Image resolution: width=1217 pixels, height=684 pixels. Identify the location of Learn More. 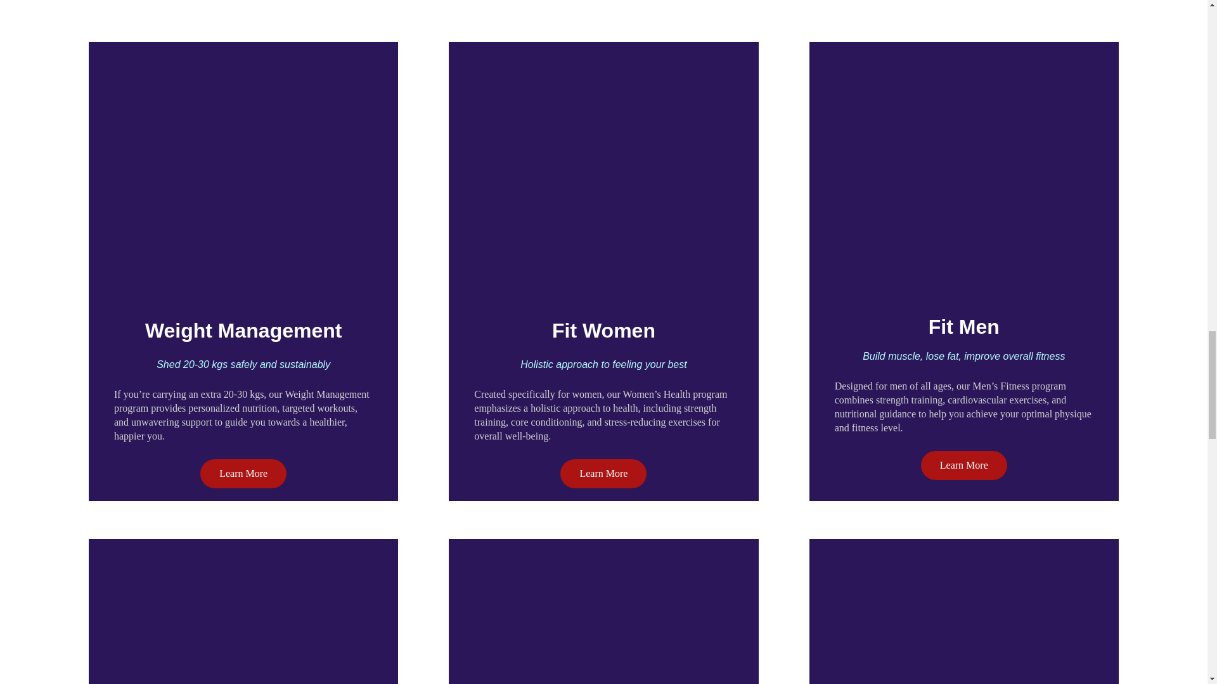
(243, 474).